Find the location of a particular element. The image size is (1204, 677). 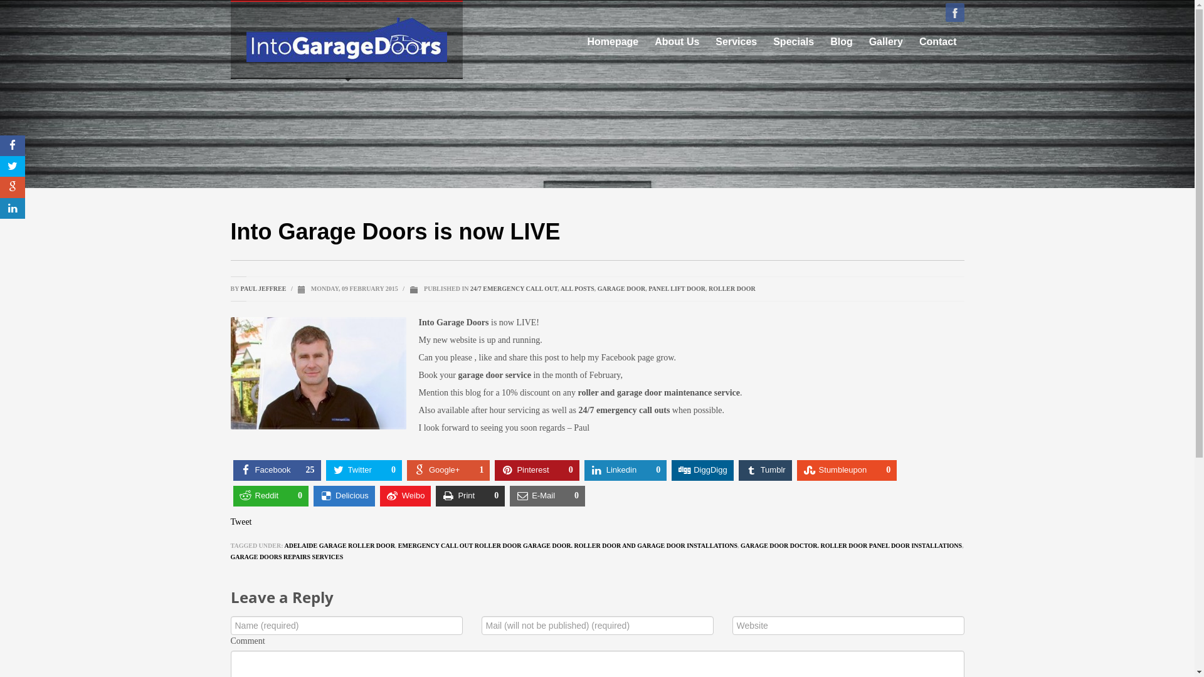

Delicious is located at coordinates (344, 495).